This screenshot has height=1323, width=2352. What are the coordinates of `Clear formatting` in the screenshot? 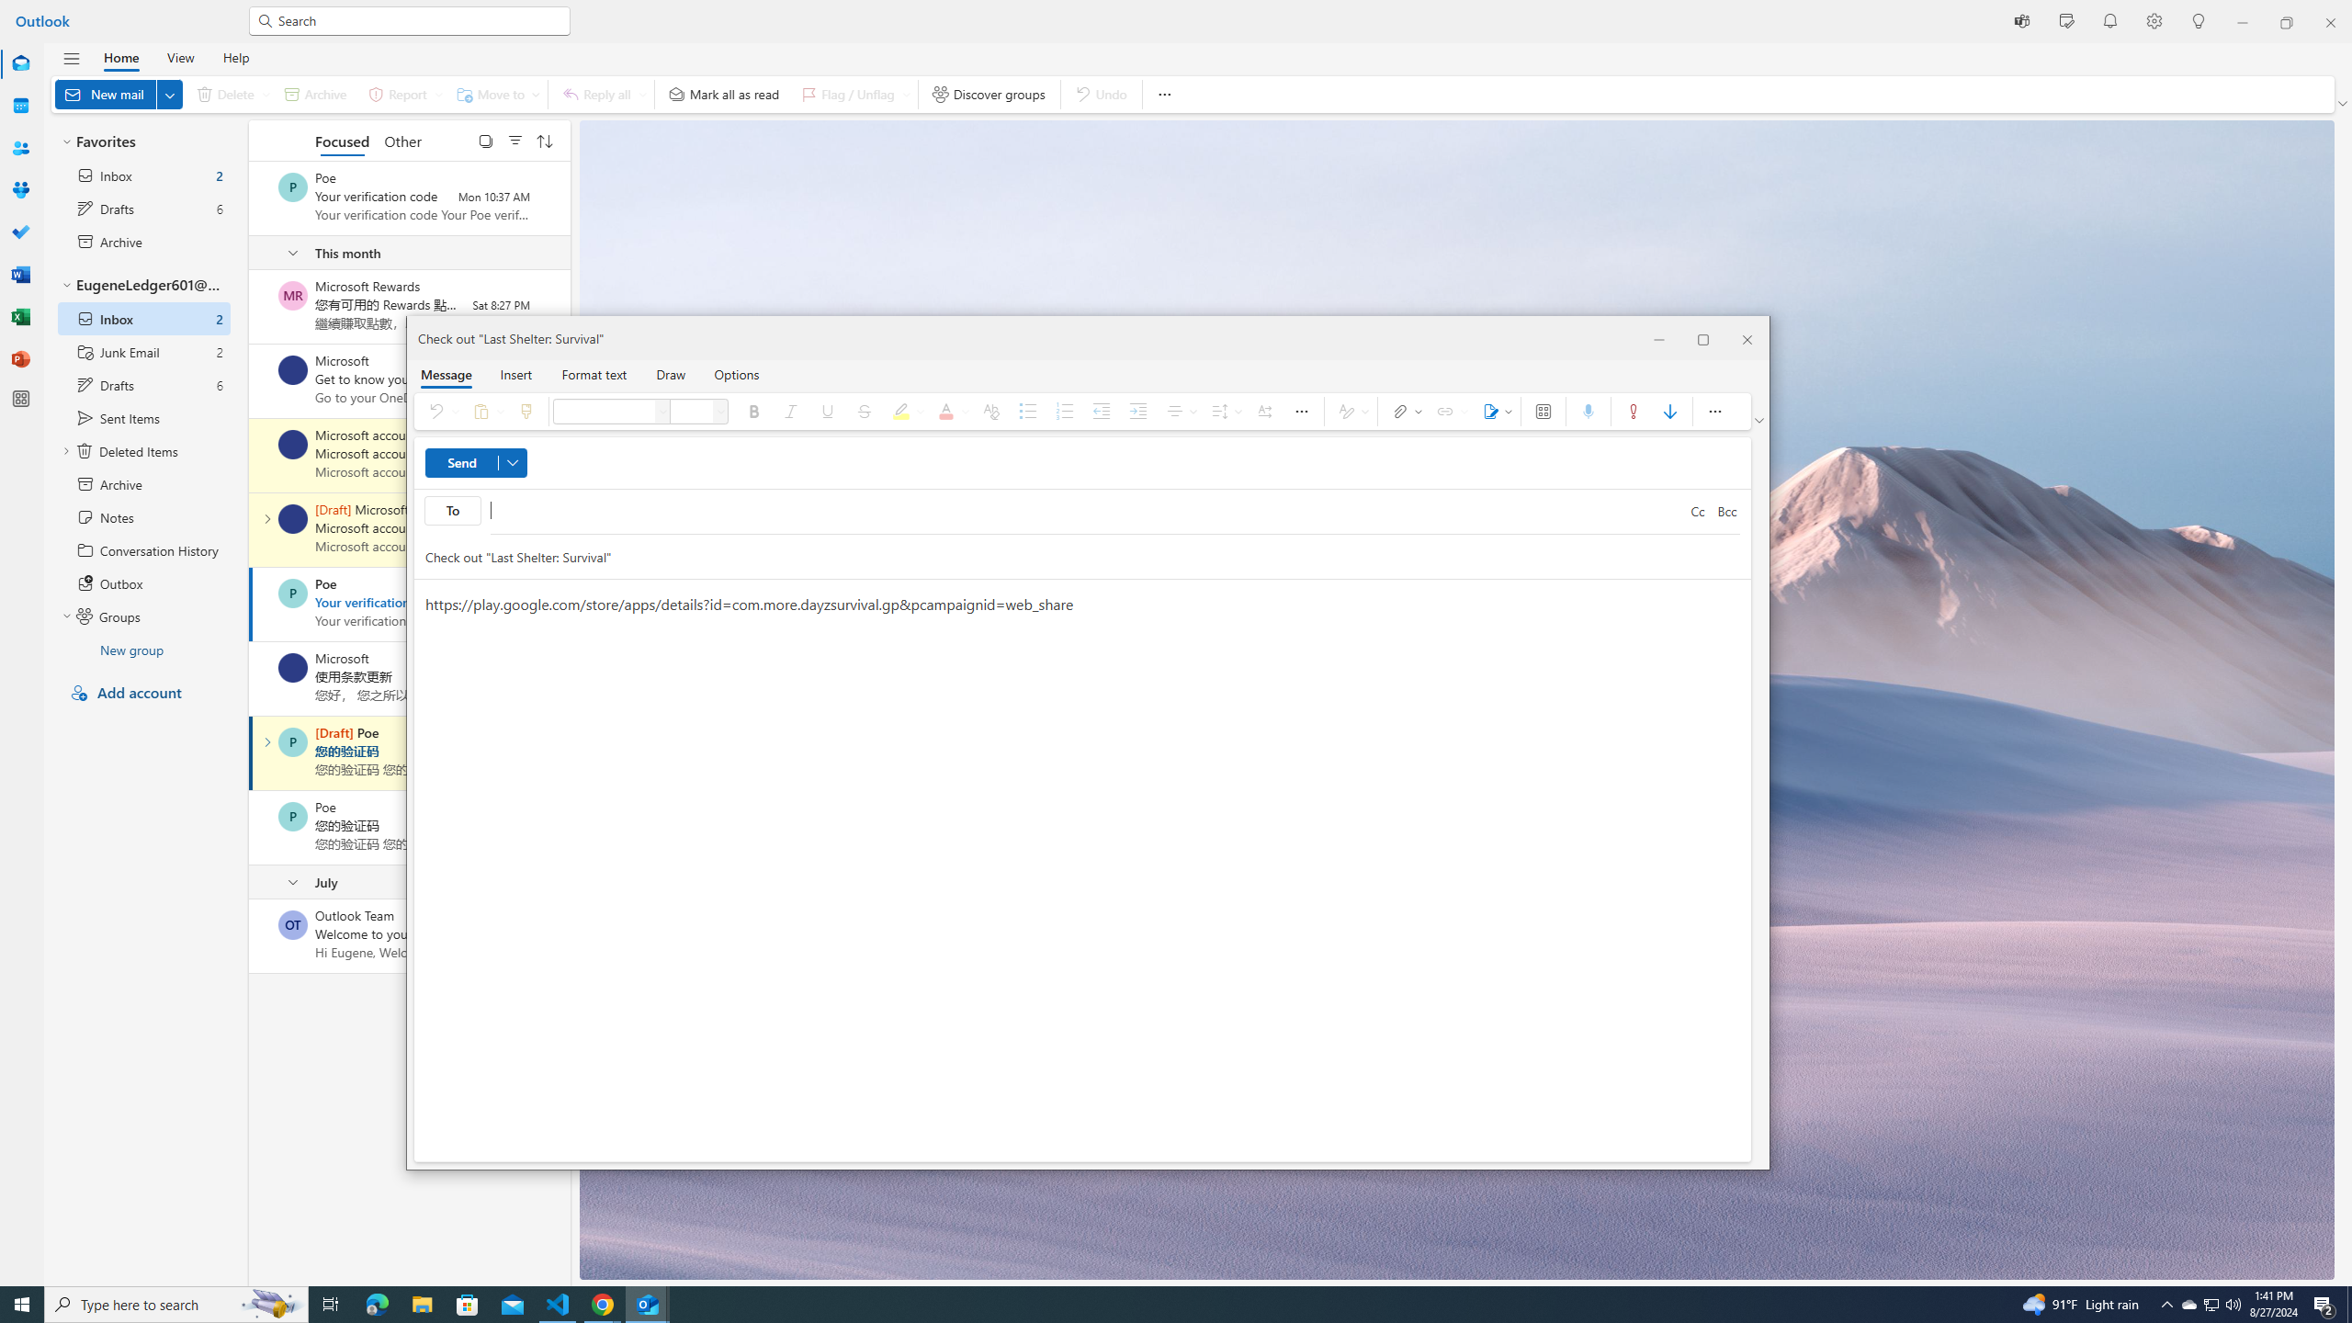 It's located at (990, 412).